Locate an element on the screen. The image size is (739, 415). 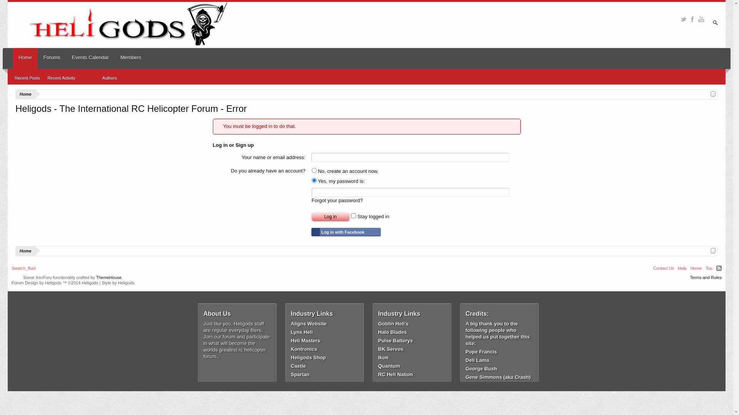
Quantum is located at coordinates (412, 366).